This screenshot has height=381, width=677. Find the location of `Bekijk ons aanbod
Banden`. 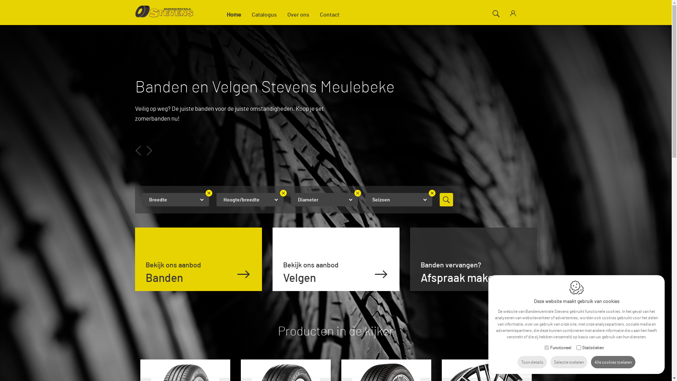

Bekijk ons aanbod
Banden is located at coordinates (198, 259).